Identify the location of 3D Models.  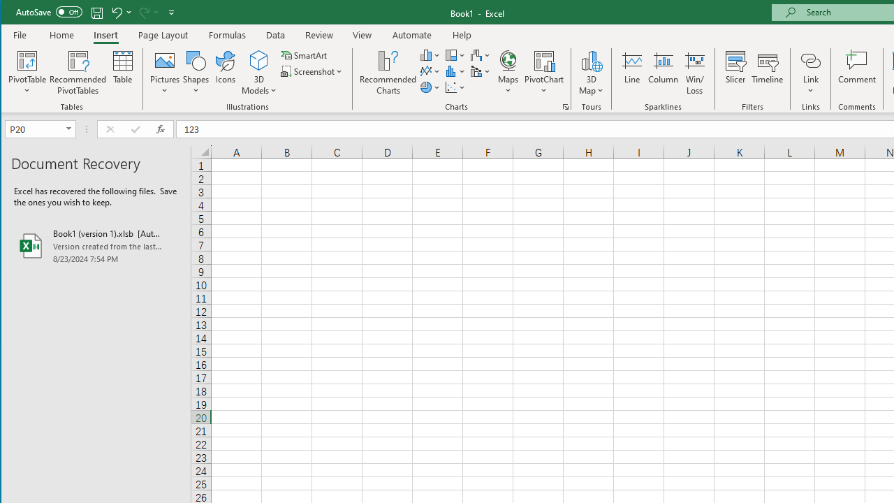
(260, 73).